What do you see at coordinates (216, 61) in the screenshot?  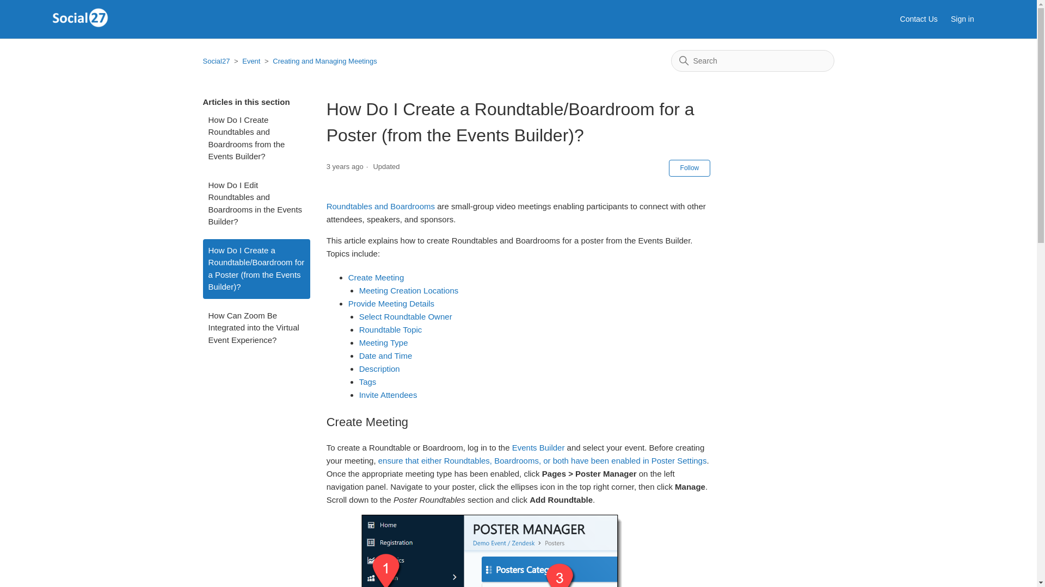 I see `Social27` at bounding box center [216, 61].